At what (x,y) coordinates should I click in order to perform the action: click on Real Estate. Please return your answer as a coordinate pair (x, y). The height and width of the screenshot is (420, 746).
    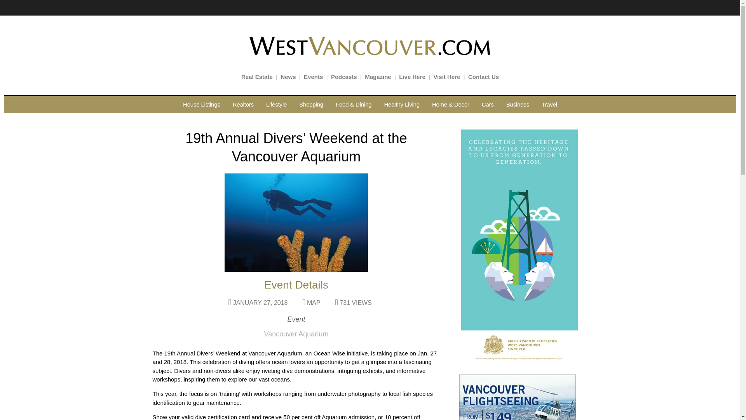
    Looking at the image, I should click on (257, 77).